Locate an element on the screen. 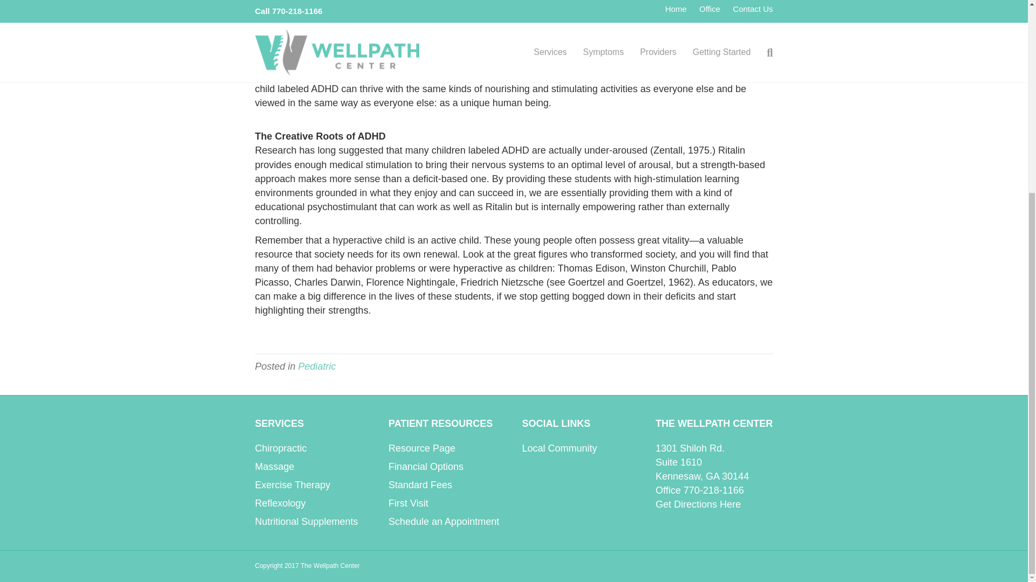  Get Directions Here is located at coordinates (698, 504).